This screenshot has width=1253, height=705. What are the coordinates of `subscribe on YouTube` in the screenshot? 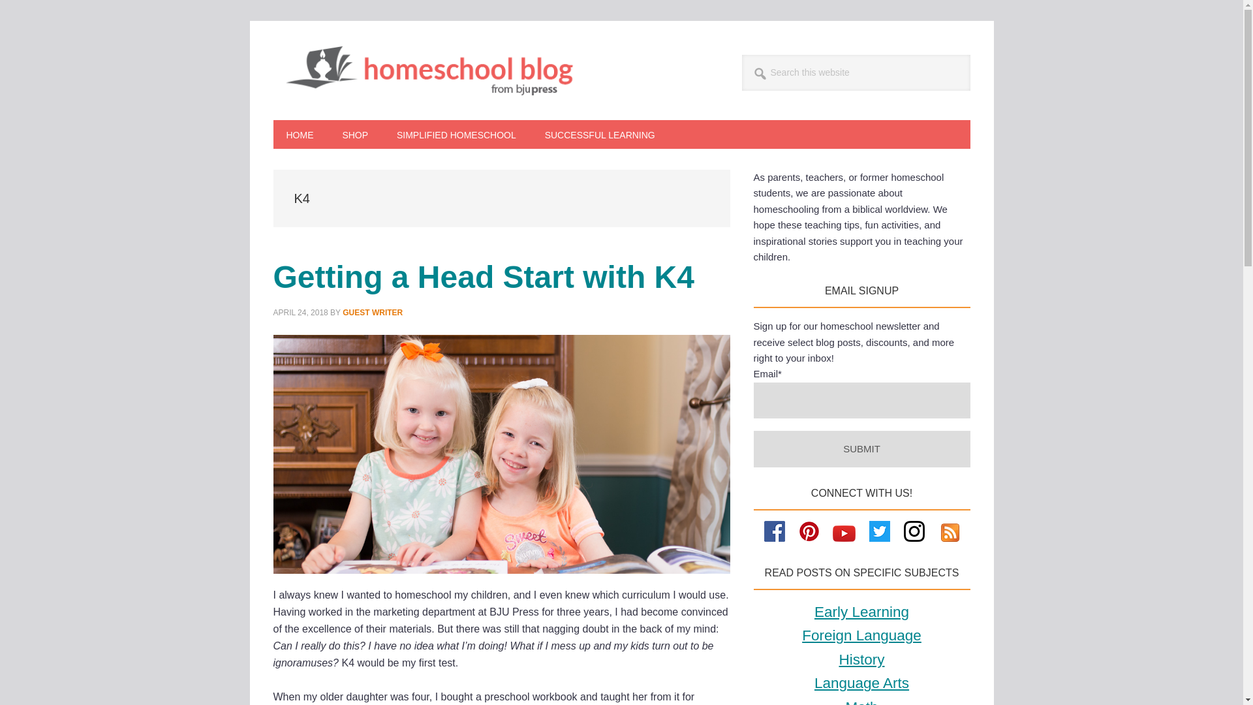 It's located at (844, 538).